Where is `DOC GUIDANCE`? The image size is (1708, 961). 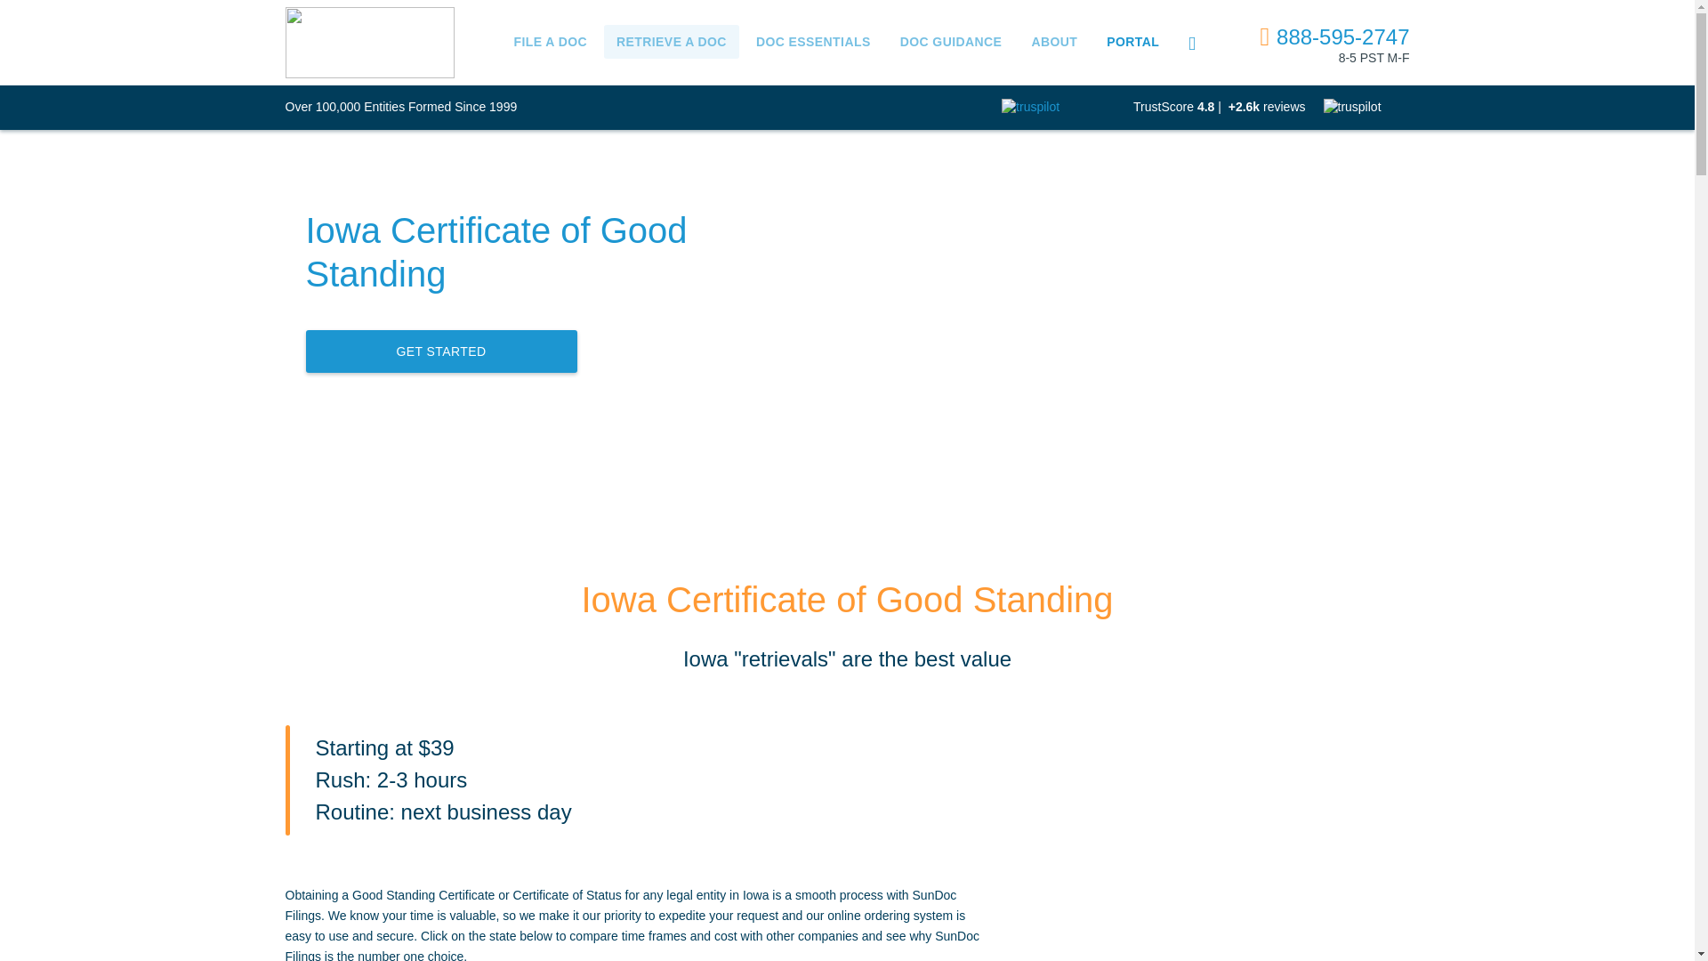 DOC GUIDANCE is located at coordinates (951, 41).